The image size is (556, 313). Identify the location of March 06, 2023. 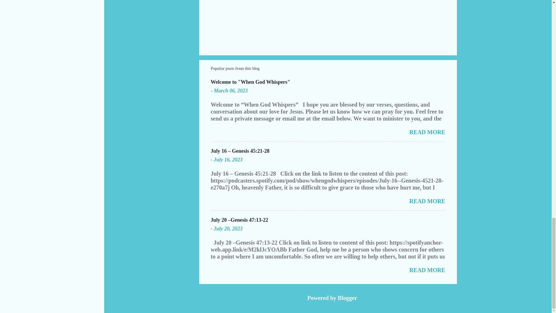
(231, 90).